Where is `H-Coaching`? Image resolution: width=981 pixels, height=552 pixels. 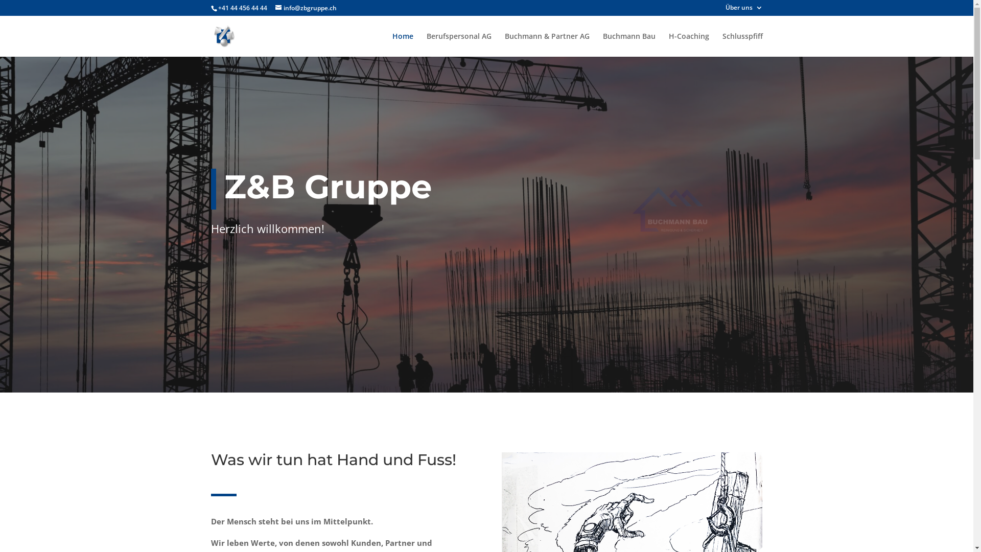
H-Coaching is located at coordinates (689, 45).